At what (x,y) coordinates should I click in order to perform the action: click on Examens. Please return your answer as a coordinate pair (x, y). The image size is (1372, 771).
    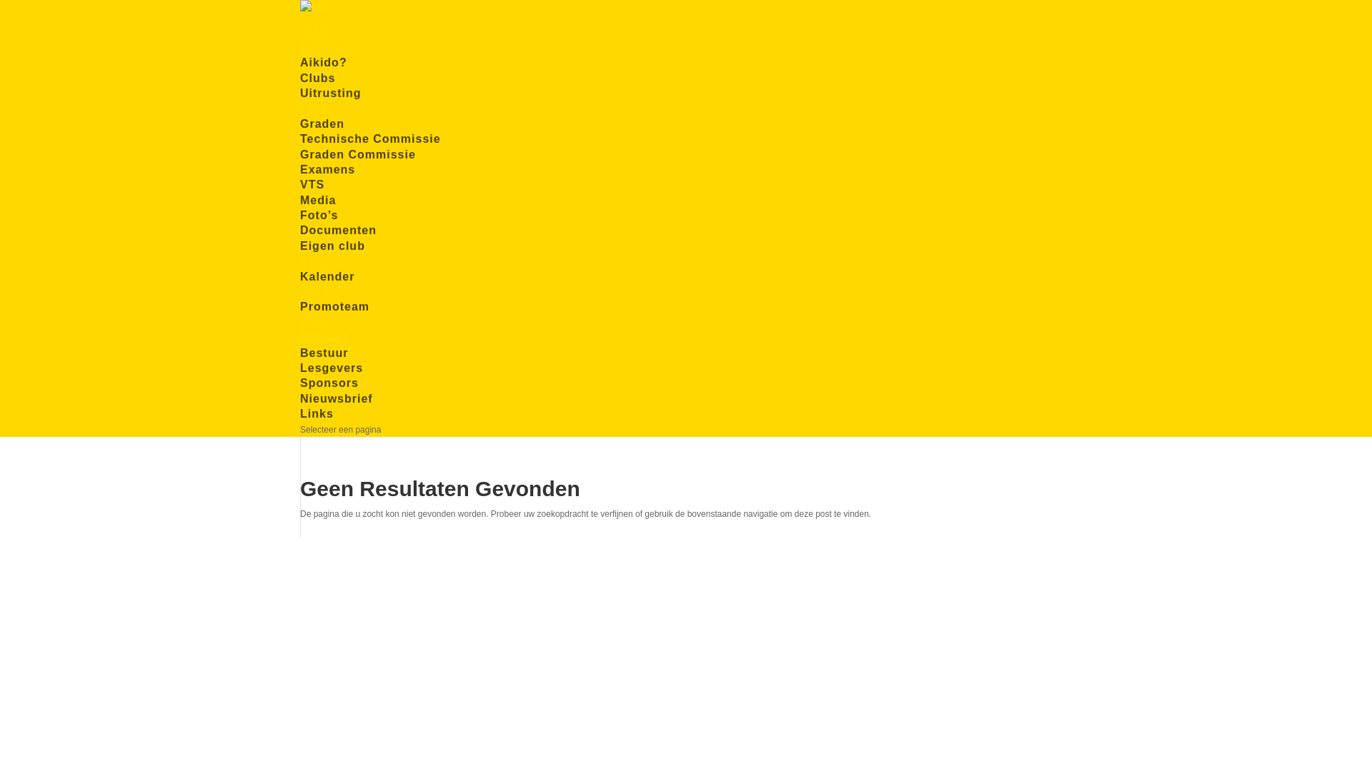
    Looking at the image, I should click on (327, 170).